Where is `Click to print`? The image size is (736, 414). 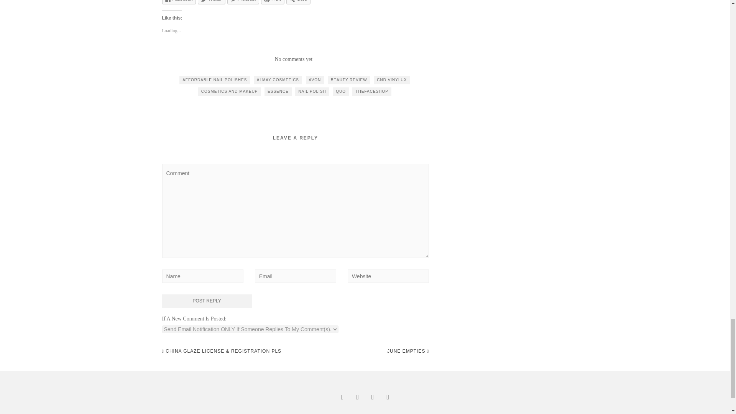 Click to print is located at coordinates (273, 2).